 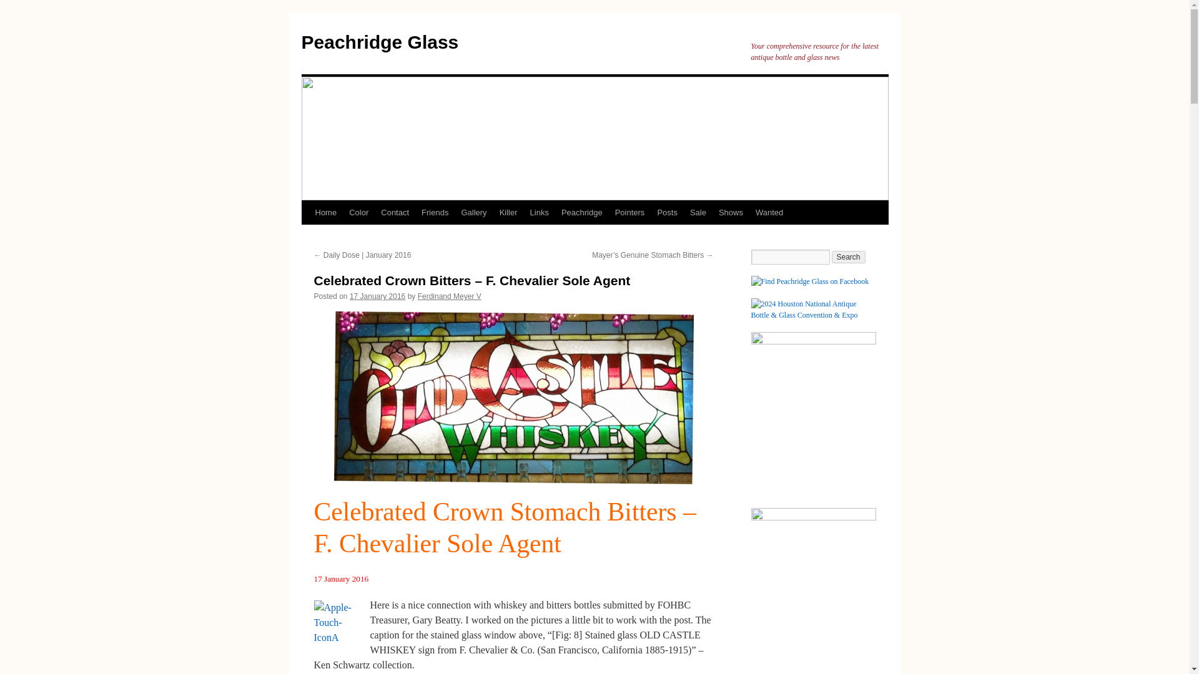 I want to click on Sale, so click(x=698, y=212).